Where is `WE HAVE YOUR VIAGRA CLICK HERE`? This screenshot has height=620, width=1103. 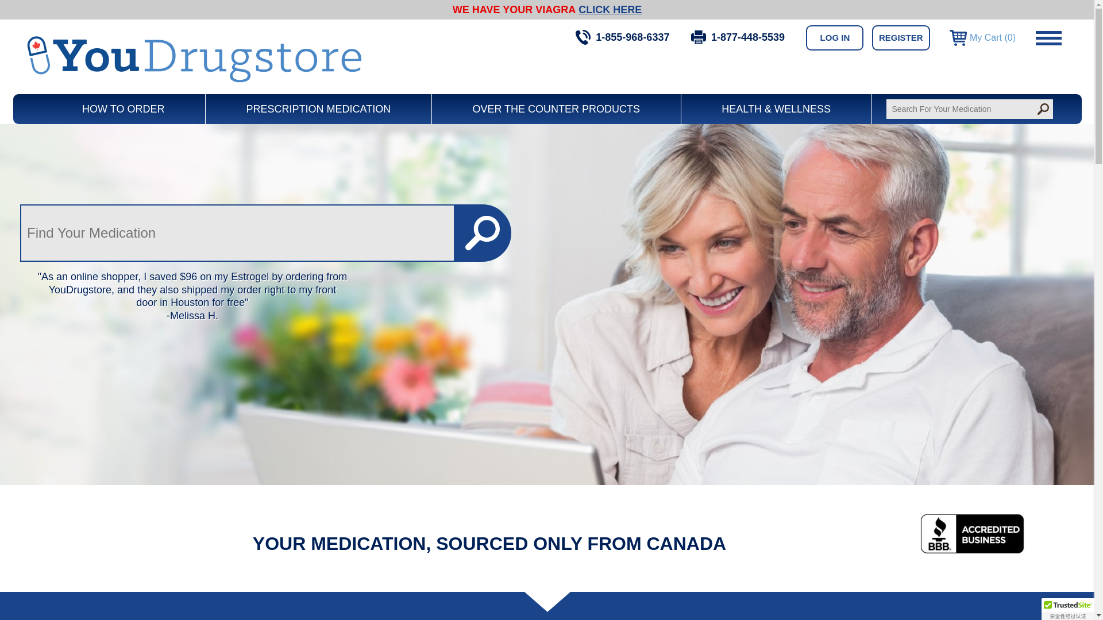 WE HAVE YOUR VIAGRA CLICK HERE is located at coordinates (546, 10).